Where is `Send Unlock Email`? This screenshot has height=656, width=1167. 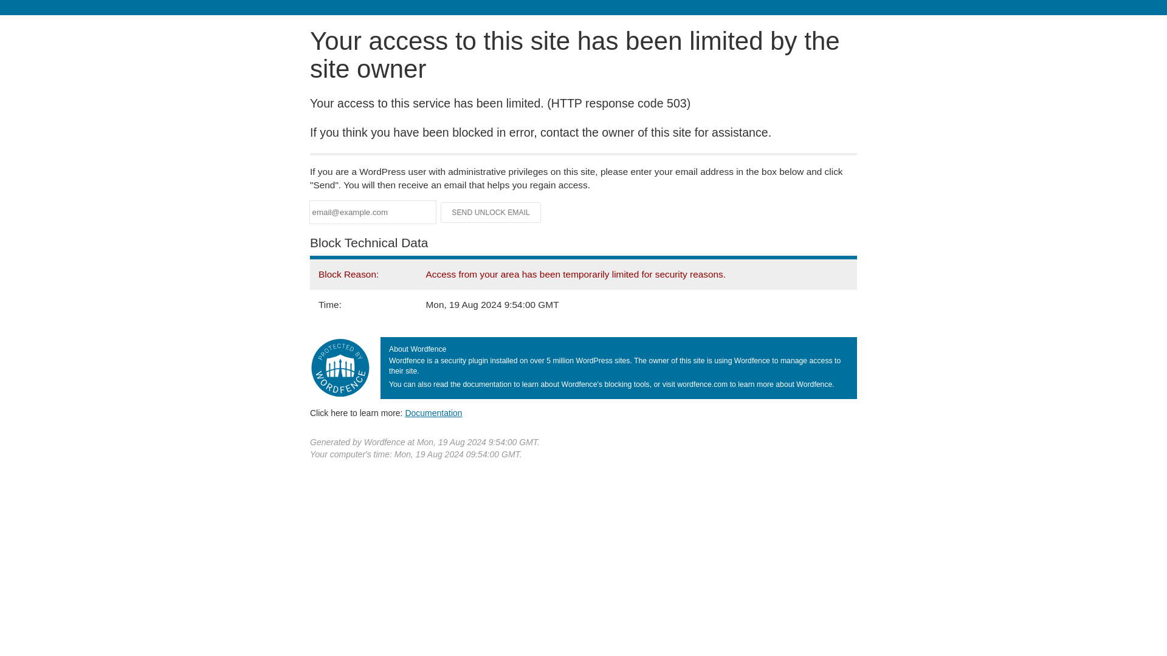
Send Unlock Email is located at coordinates (491, 213).